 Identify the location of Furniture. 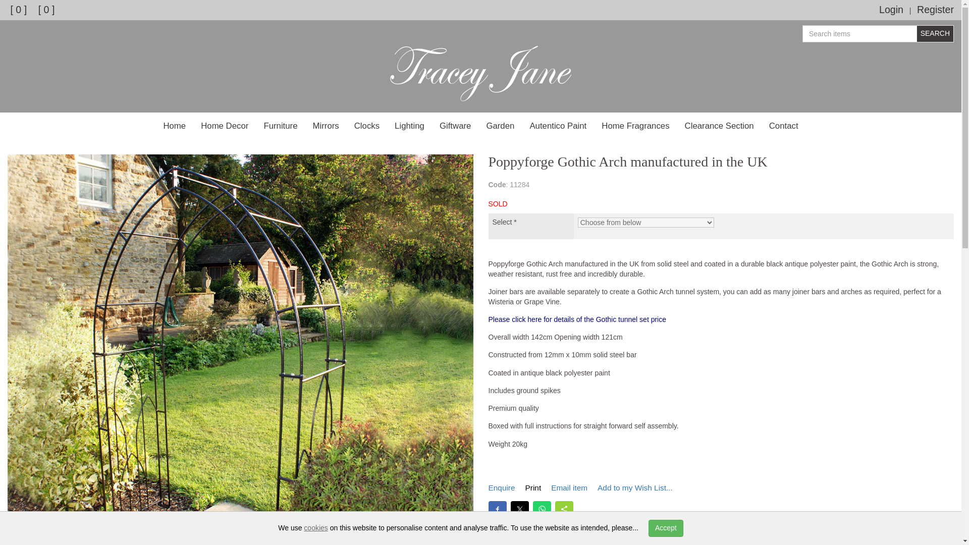
(280, 126).